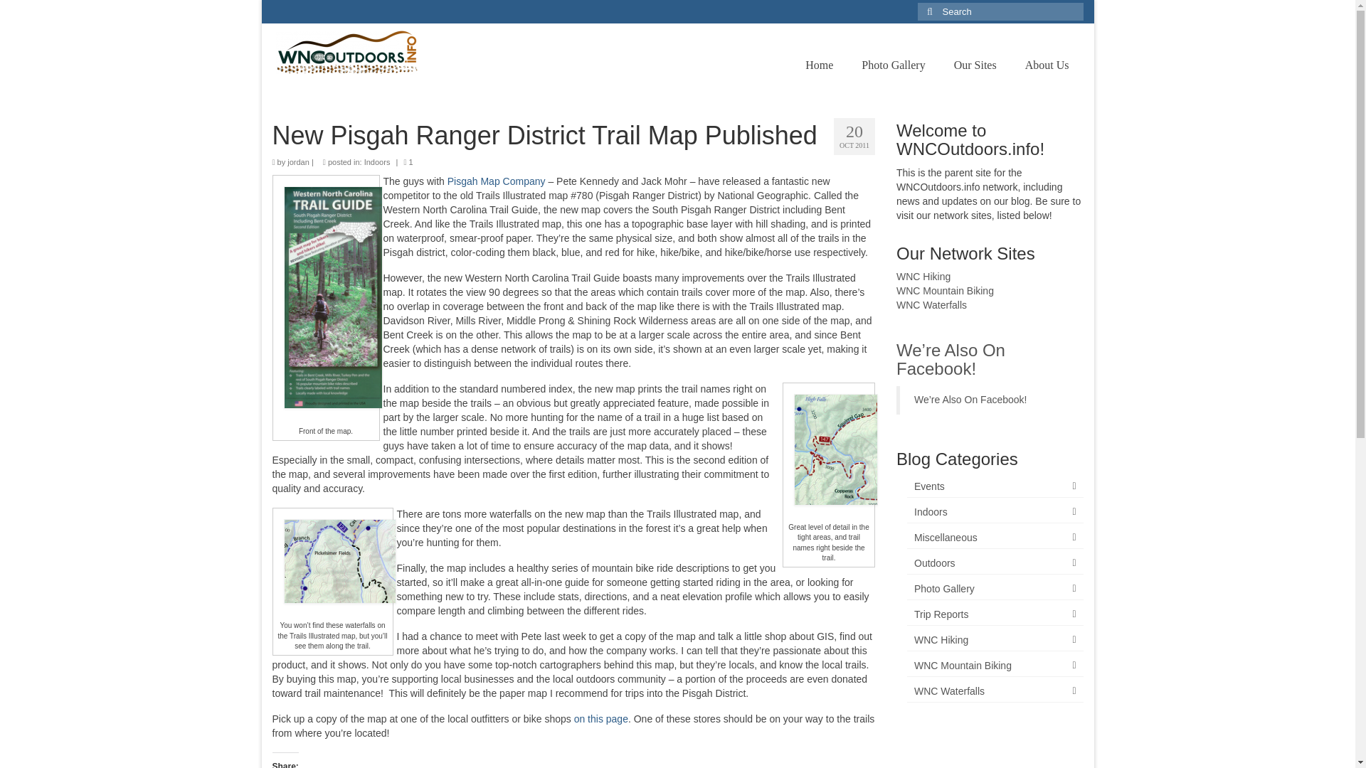 The height and width of the screenshot is (768, 1366). Describe the element at coordinates (818, 65) in the screenshot. I see `Home` at that location.